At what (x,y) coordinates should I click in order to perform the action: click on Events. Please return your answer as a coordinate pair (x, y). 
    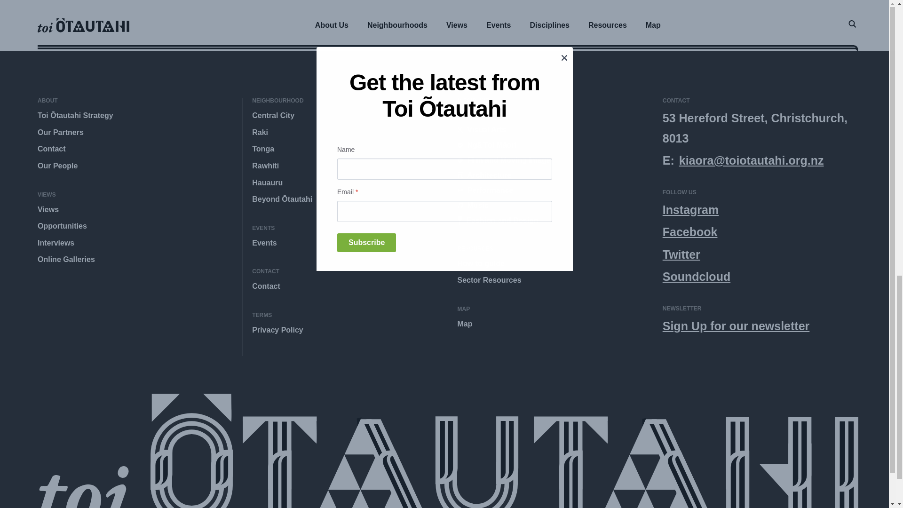
    Looking at the image, I should click on (264, 243).